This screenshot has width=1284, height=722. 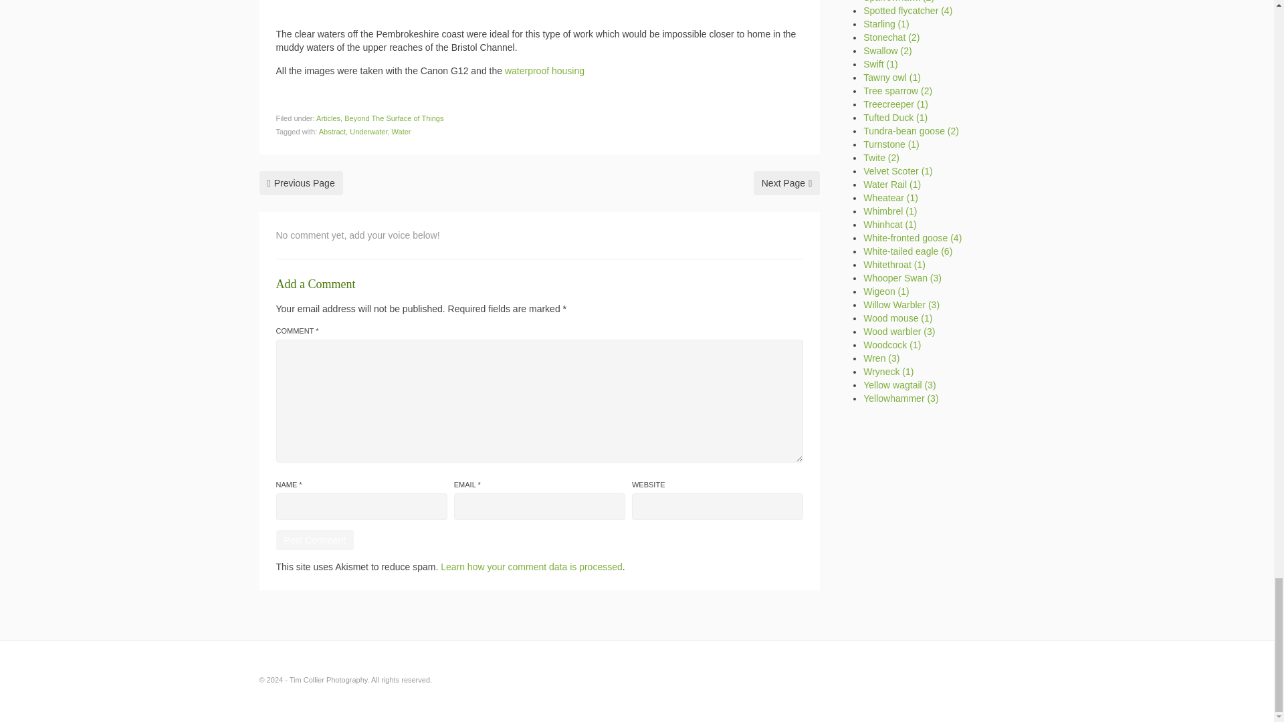 What do you see at coordinates (301, 183) in the screenshot?
I see `Previous Page` at bounding box center [301, 183].